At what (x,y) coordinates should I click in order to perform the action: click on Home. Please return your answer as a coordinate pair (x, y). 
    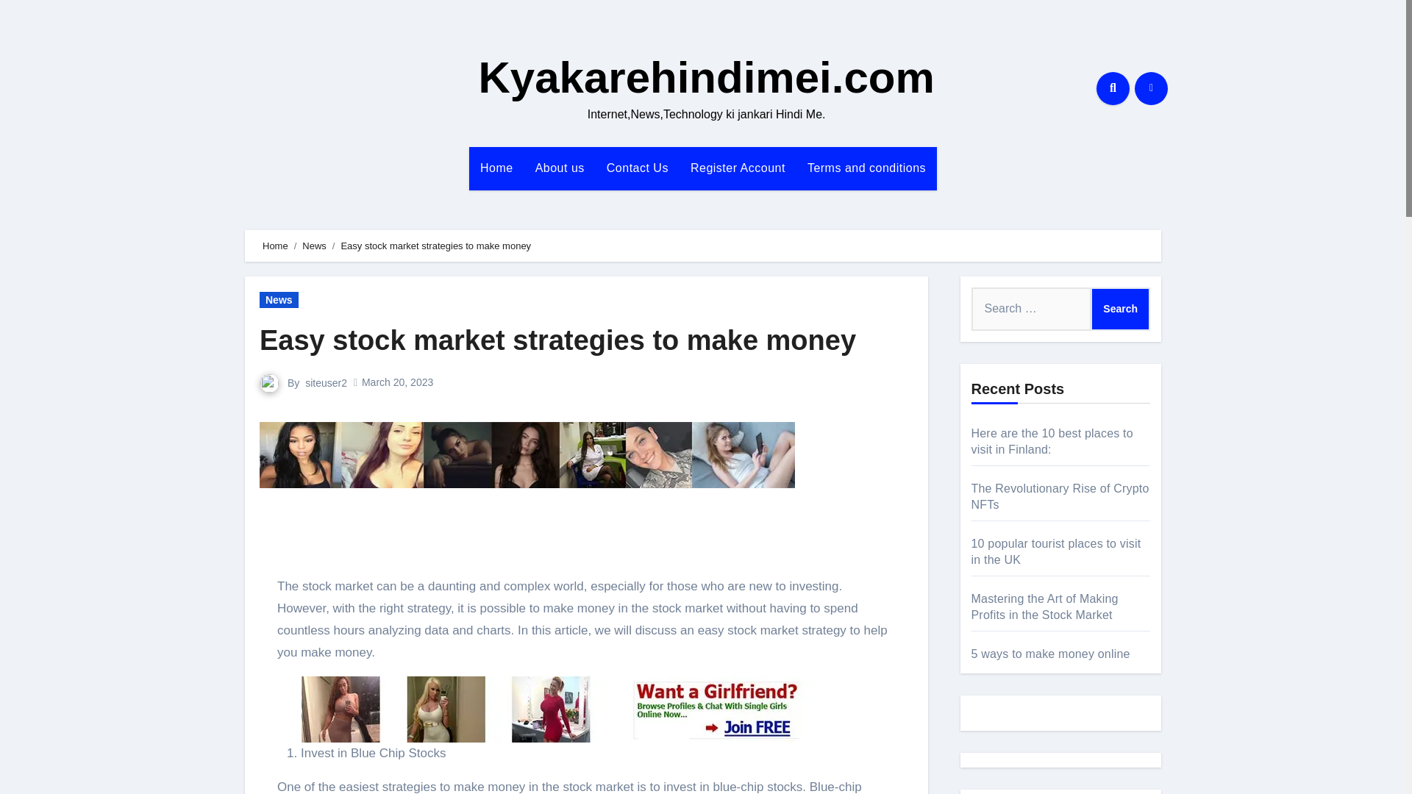
    Looking at the image, I should click on (496, 168).